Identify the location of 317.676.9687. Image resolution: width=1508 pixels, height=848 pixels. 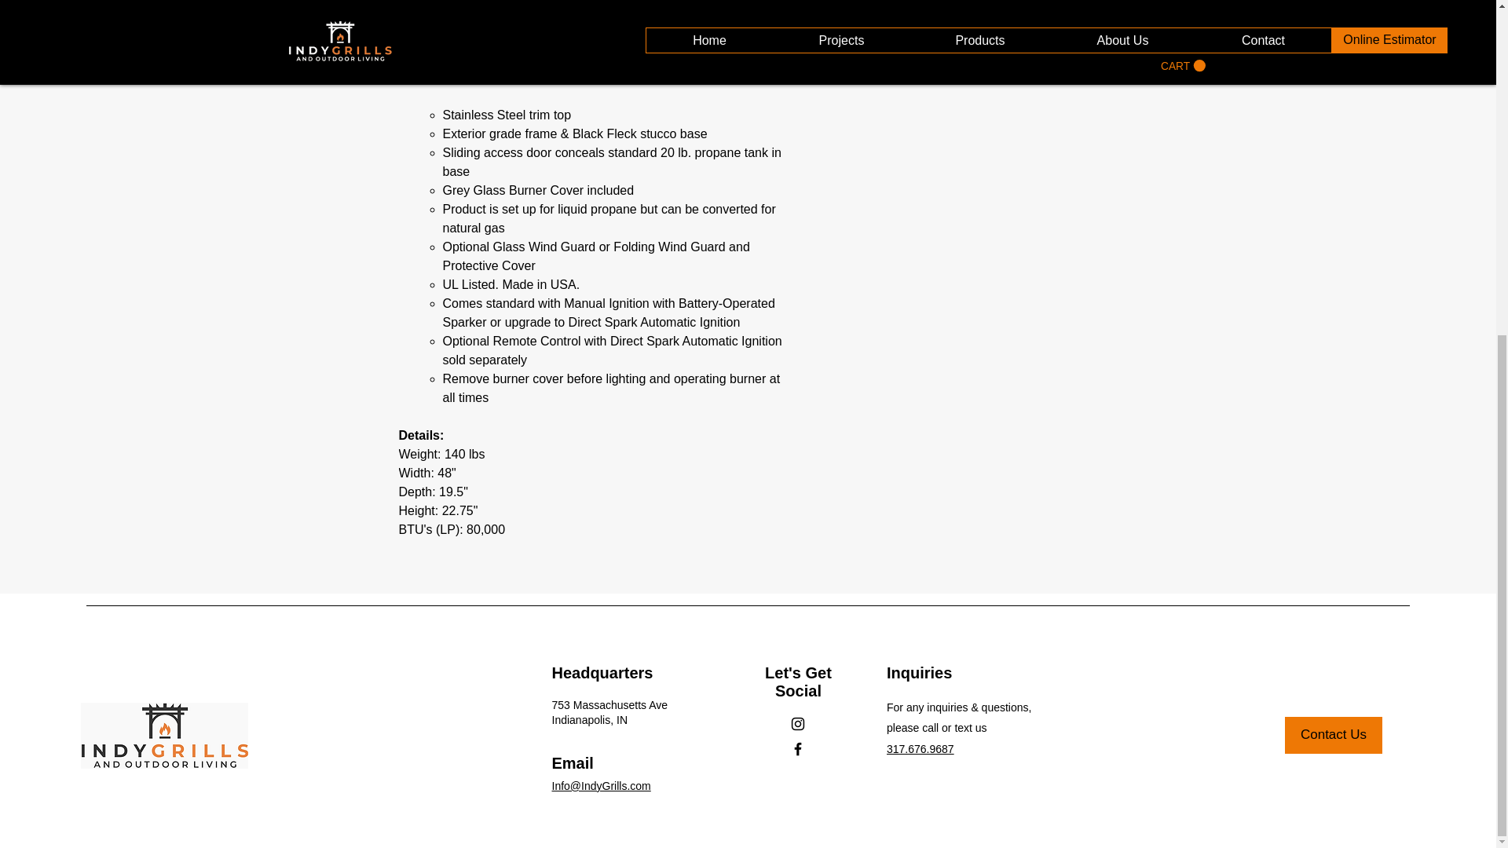
(921, 749).